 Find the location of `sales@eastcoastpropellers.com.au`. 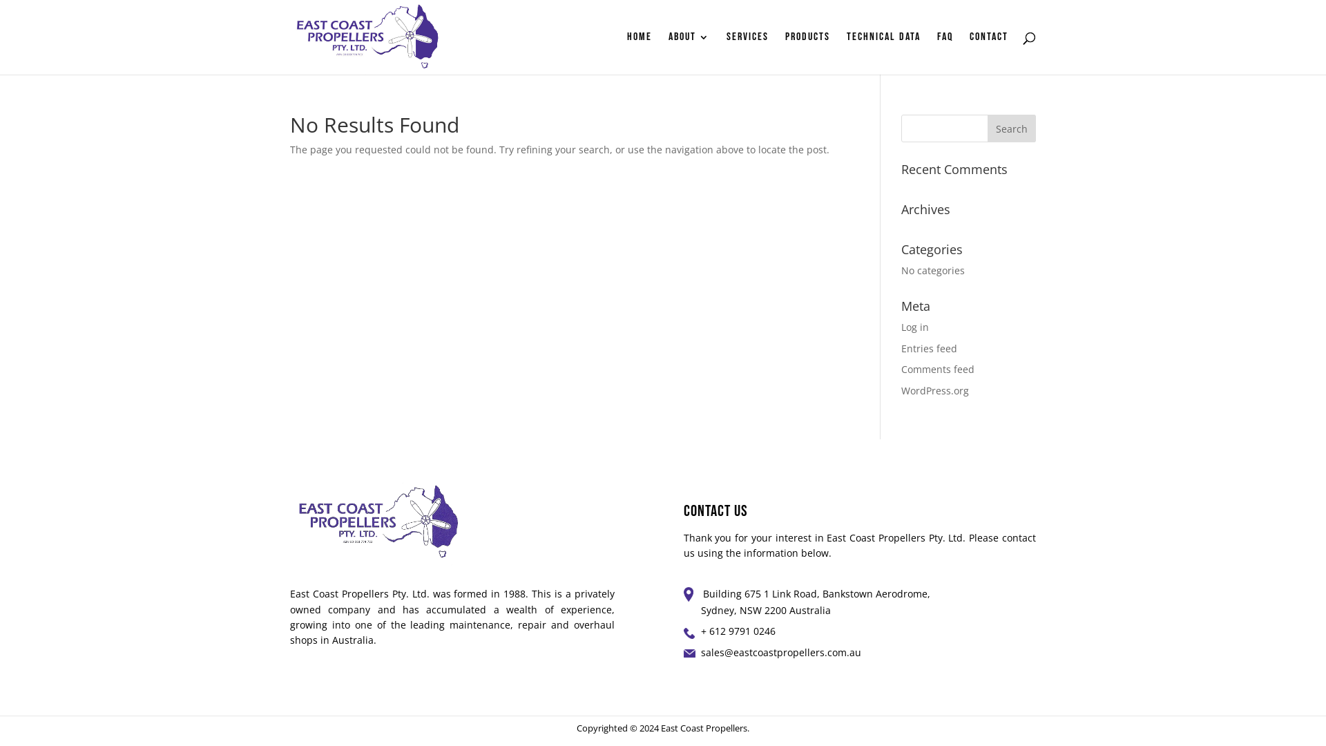

sales@eastcoastpropellers.com.au is located at coordinates (781, 652).